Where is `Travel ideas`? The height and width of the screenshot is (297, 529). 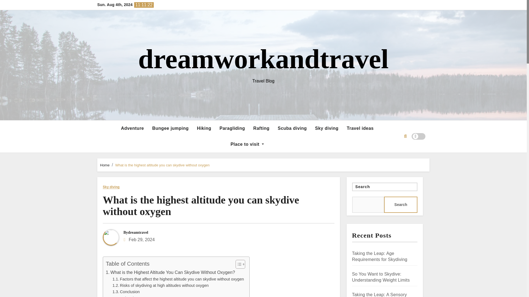 Travel ideas is located at coordinates (360, 128).